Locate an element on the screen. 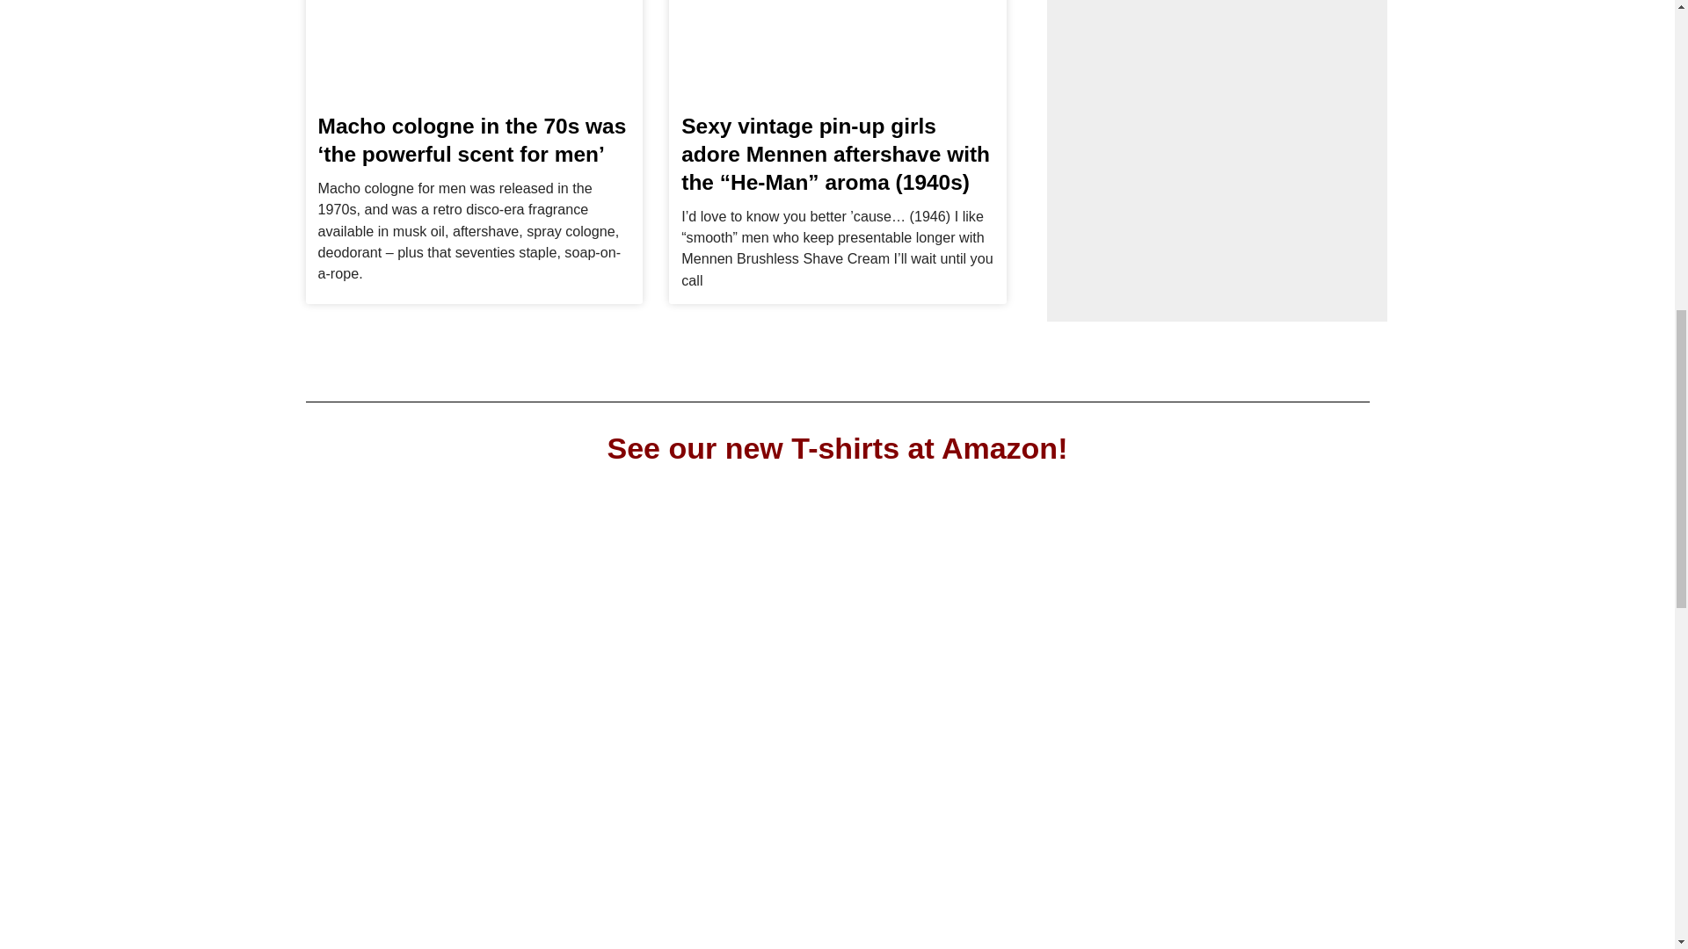 Image resolution: width=1688 pixels, height=949 pixels. Vintage-look ARIZONA sunset distressed look T-Shirt is located at coordinates (1247, 726).